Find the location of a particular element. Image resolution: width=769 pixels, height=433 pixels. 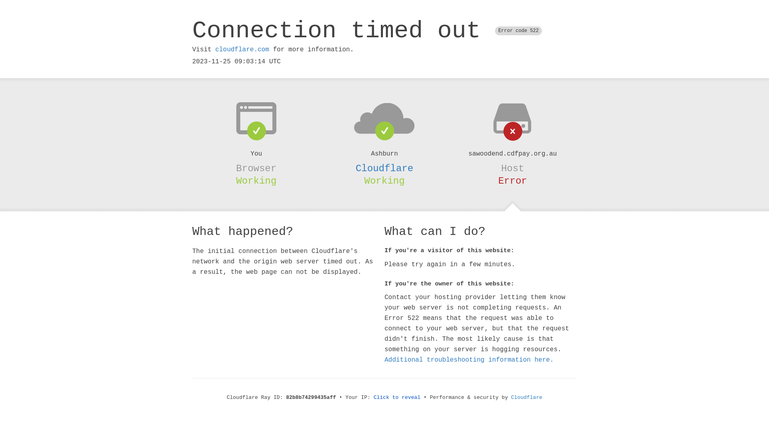

Cloudflare is located at coordinates (527, 398).